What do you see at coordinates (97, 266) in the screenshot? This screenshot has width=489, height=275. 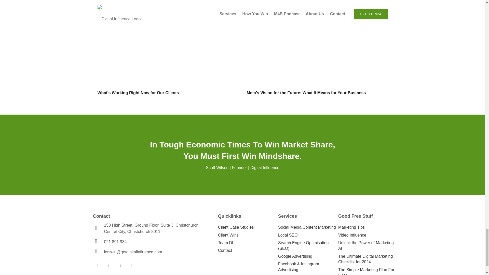 I see `Facebook` at bounding box center [97, 266].